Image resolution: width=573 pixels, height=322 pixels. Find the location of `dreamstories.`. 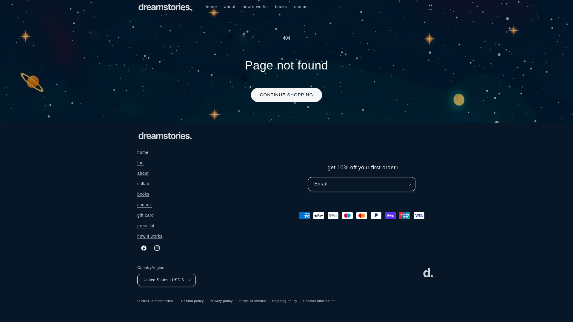

dreamstories. is located at coordinates (162, 301).